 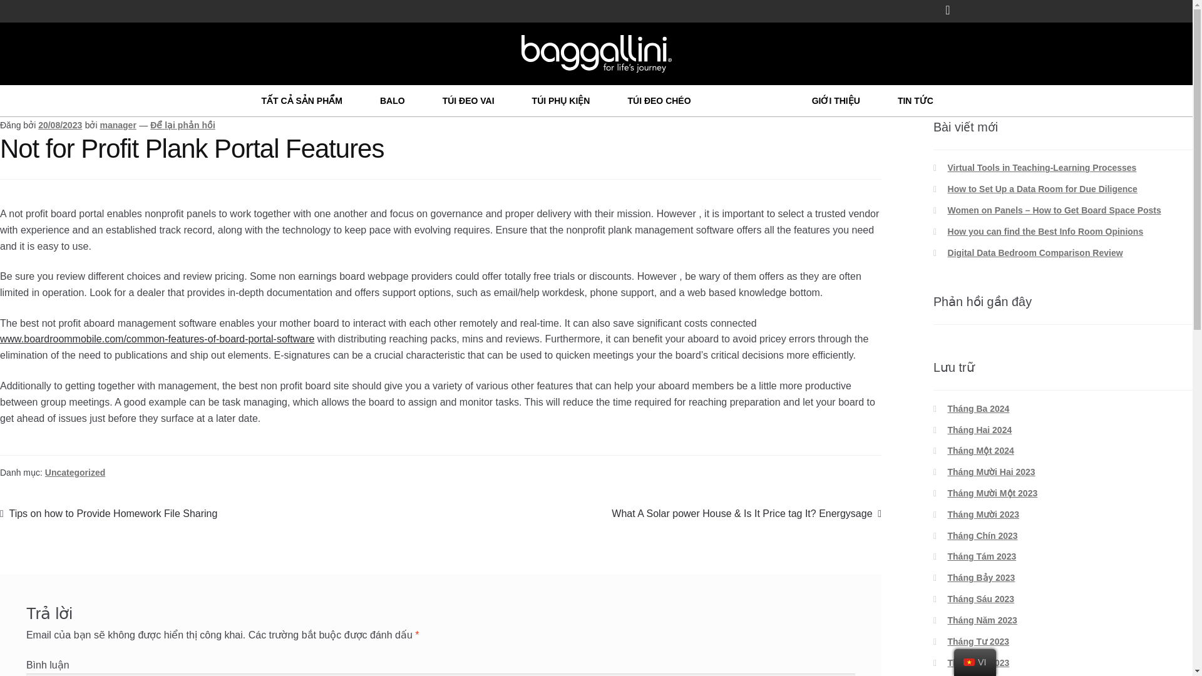 What do you see at coordinates (75, 472) in the screenshot?
I see `Uncategorized` at bounding box center [75, 472].